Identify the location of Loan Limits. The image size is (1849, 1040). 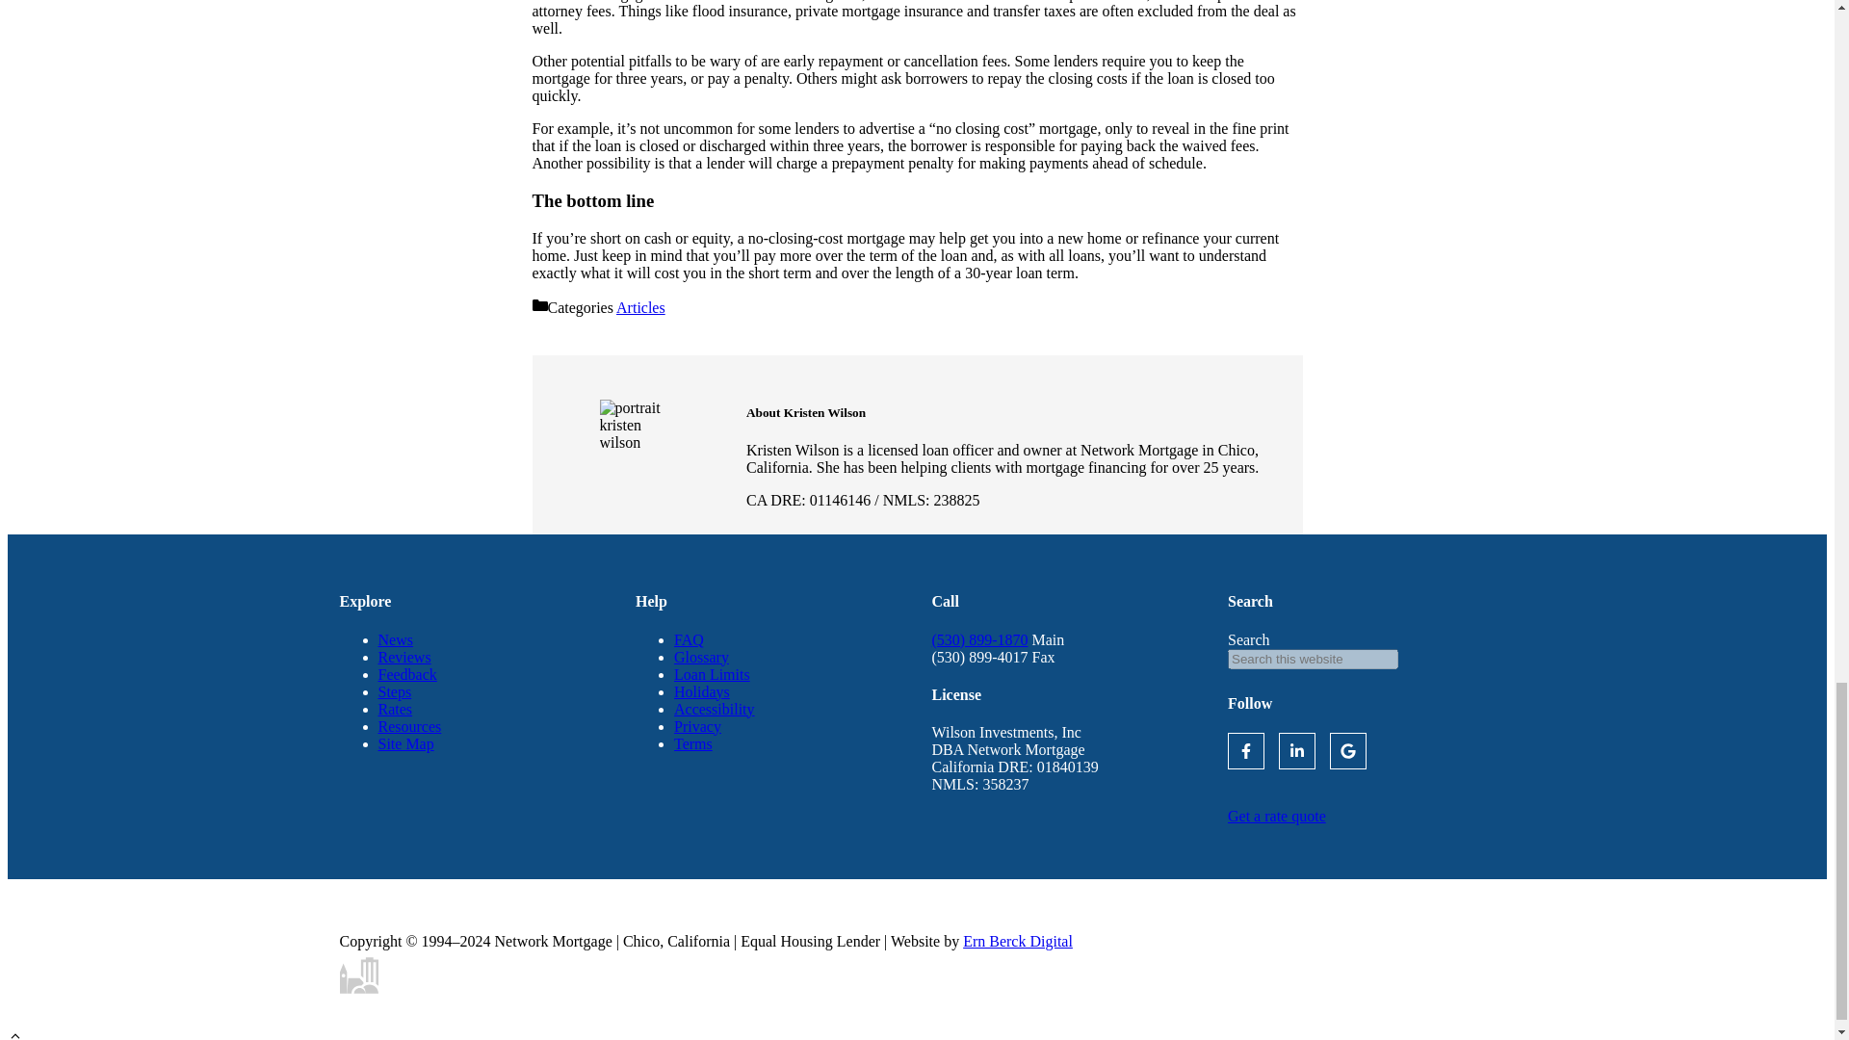
(713, 674).